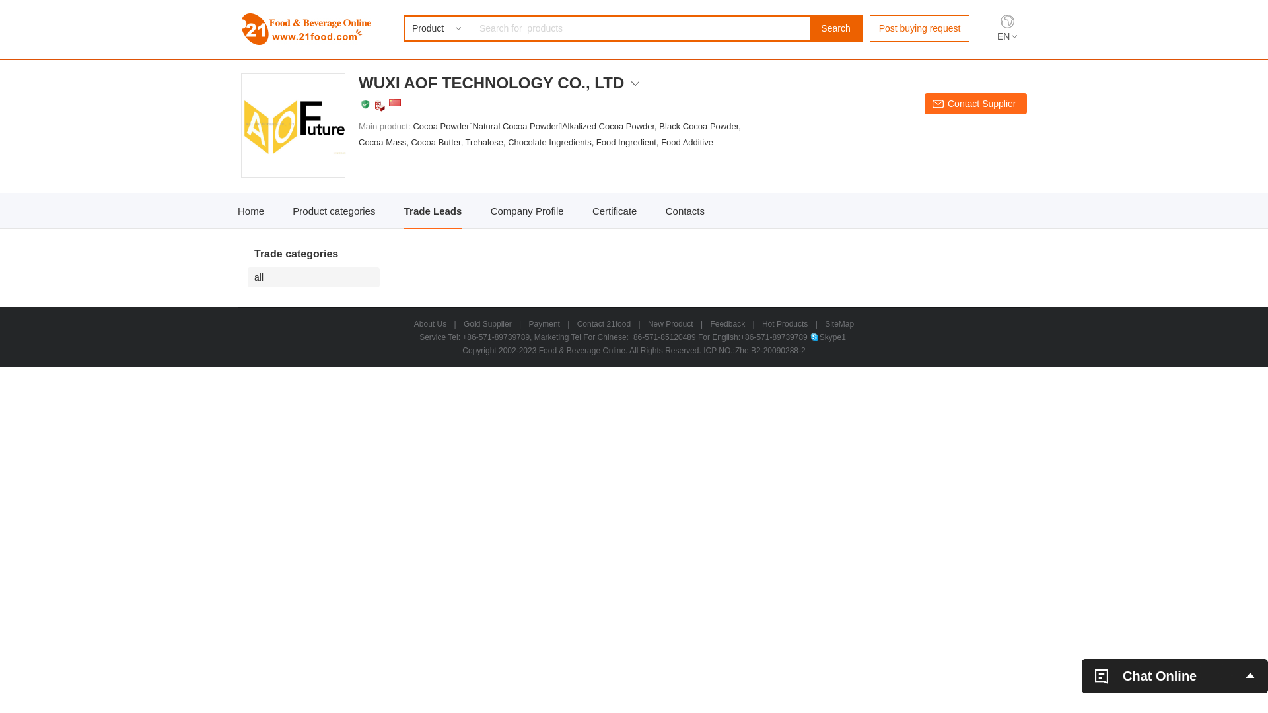 This screenshot has width=1268, height=713. What do you see at coordinates (1007, 37) in the screenshot?
I see `EN` at bounding box center [1007, 37].